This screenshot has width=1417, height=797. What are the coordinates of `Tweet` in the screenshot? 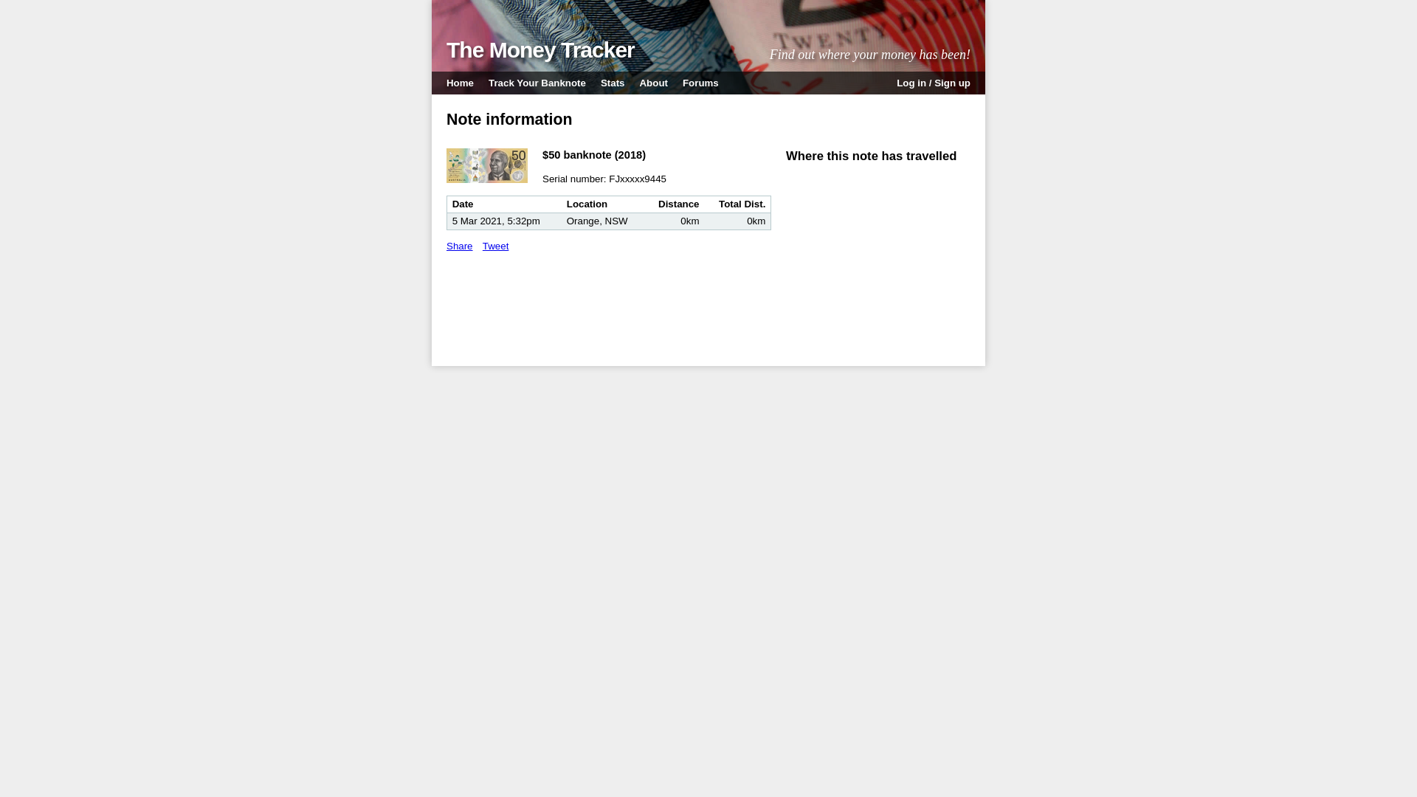 It's located at (496, 246).